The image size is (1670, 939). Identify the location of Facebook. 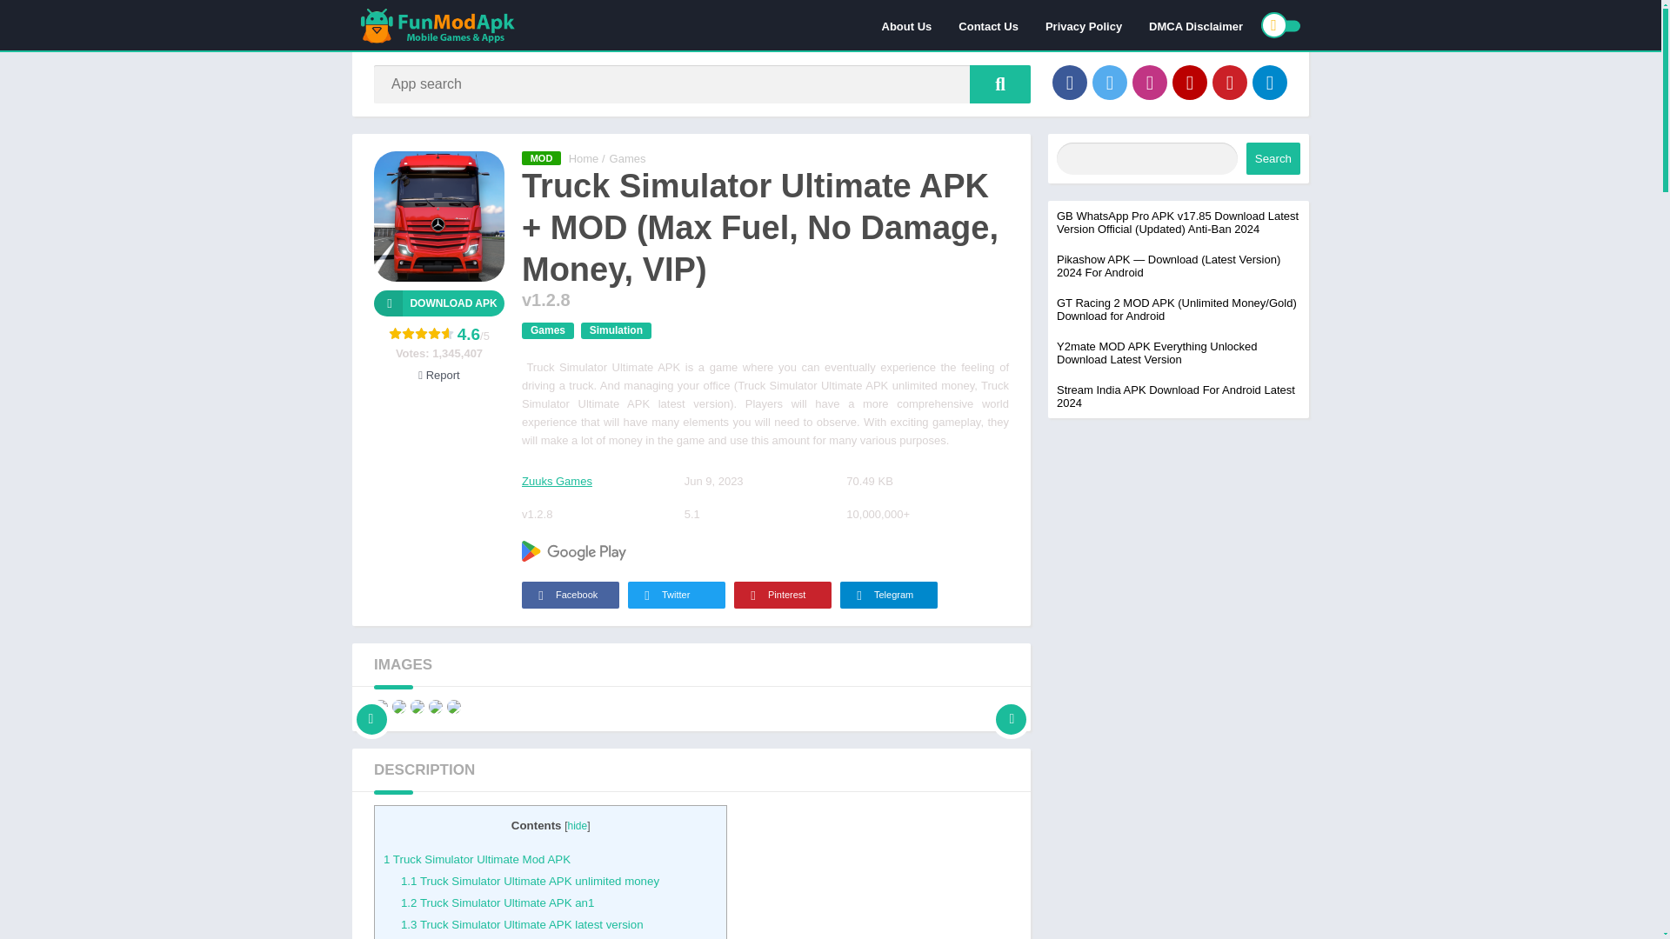
(571, 595).